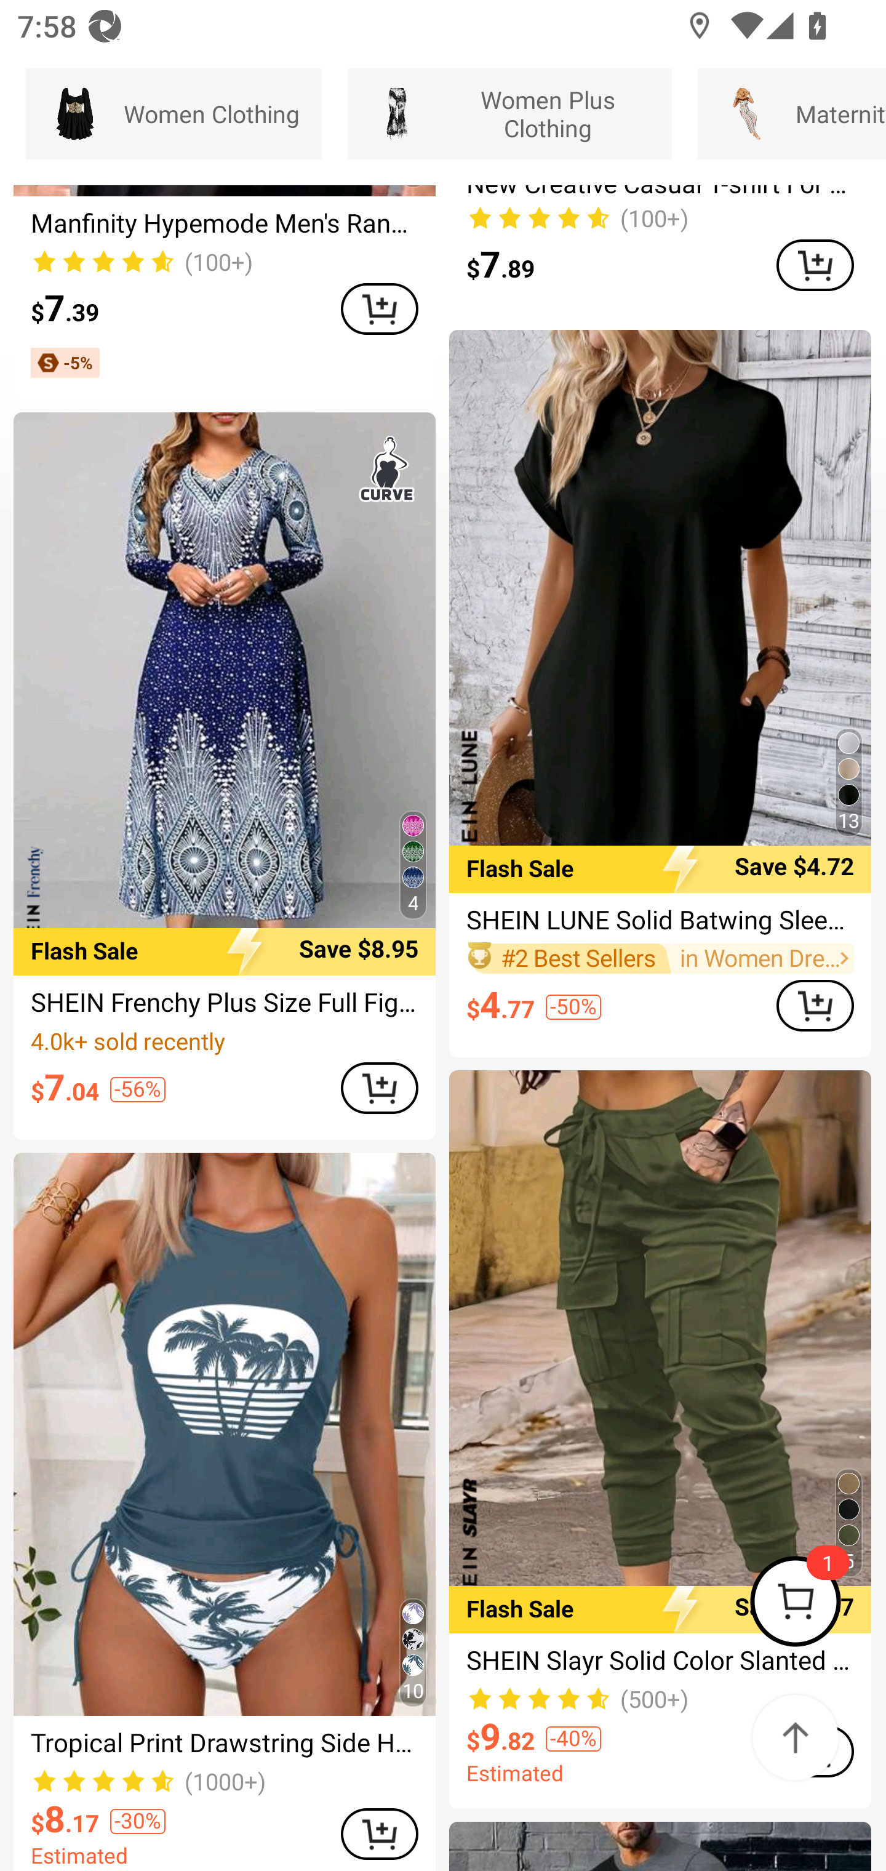 The height and width of the screenshot is (1871, 886). I want to click on ADD TO CART, so click(379, 309).